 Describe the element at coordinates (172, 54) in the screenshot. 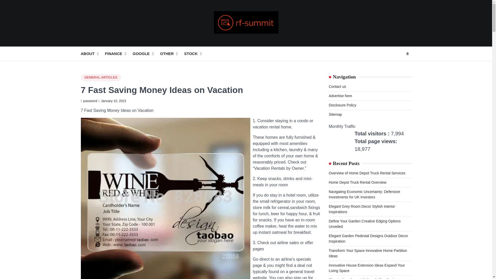

I see `OTHER` at that location.